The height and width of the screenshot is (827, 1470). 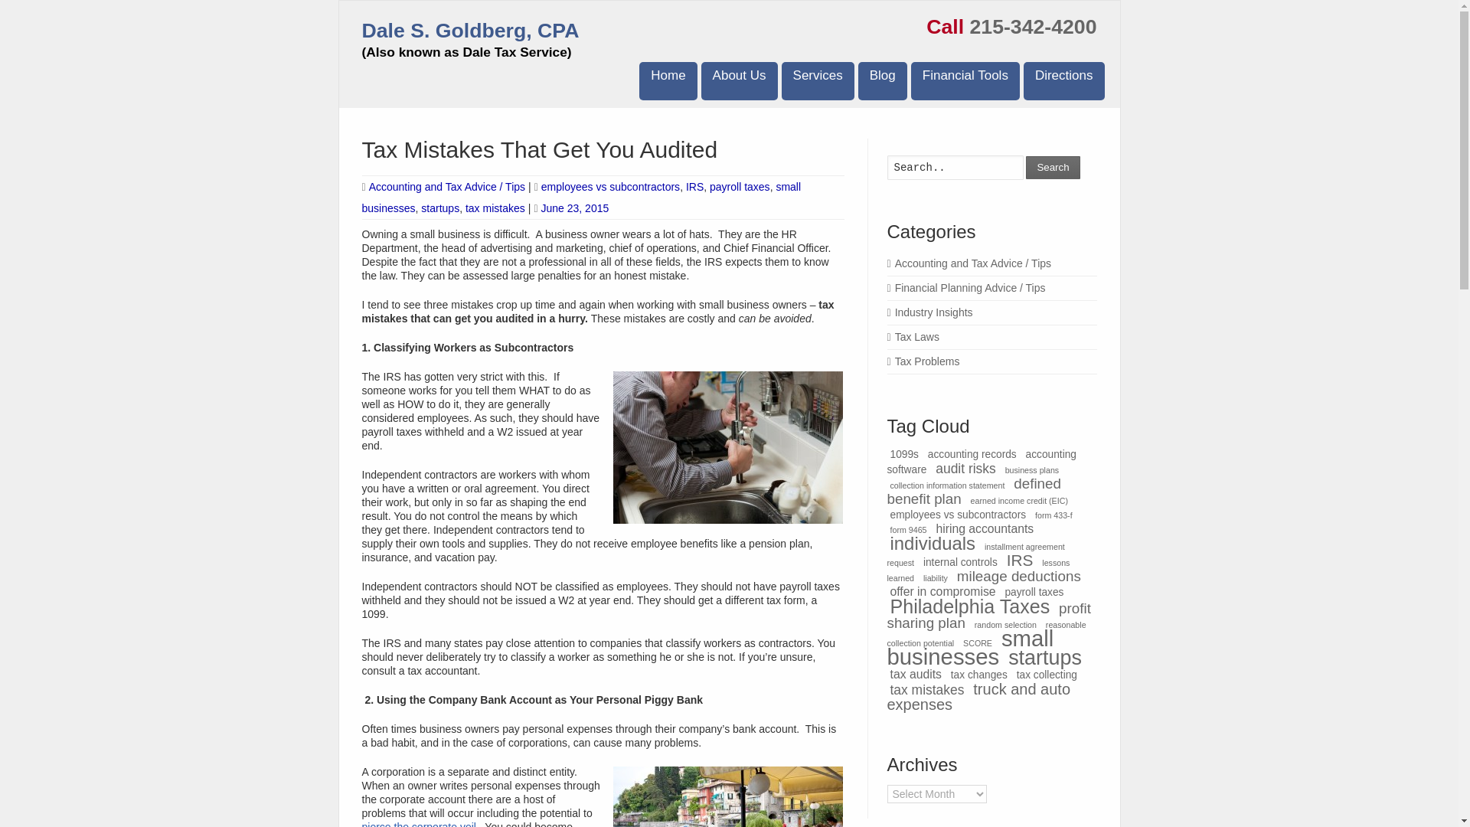 What do you see at coordinates (418, 824) in the screenshot?
I see `pierce the corporate veil` at bounding box center [418, 824].